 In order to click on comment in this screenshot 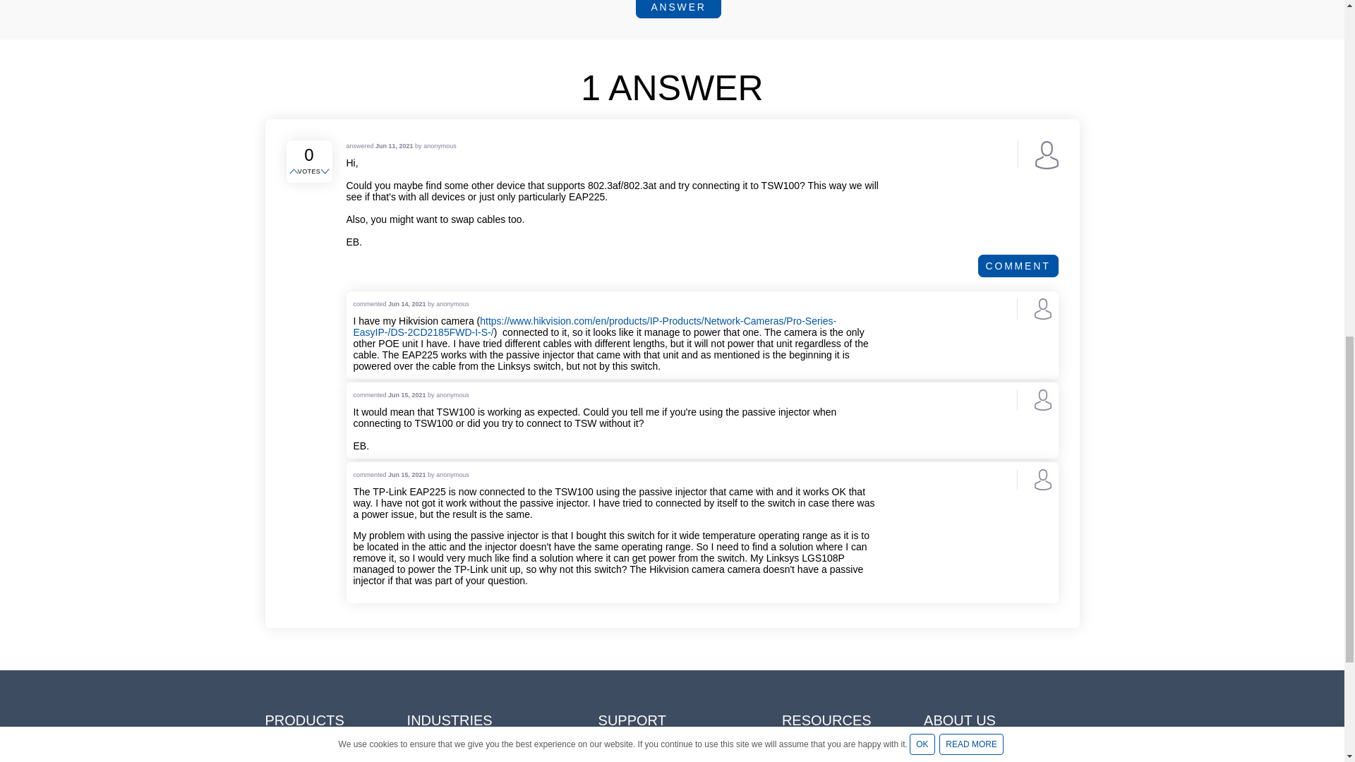, I will do `click(1018, 265)`.